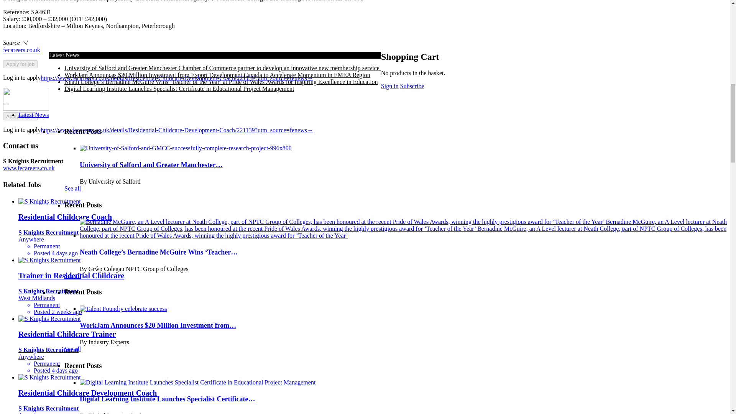 This screenshot has height=414, width=736. Describe the element at coordinates (20, 116) in the screenshot. I see `Apply for job` at that location.